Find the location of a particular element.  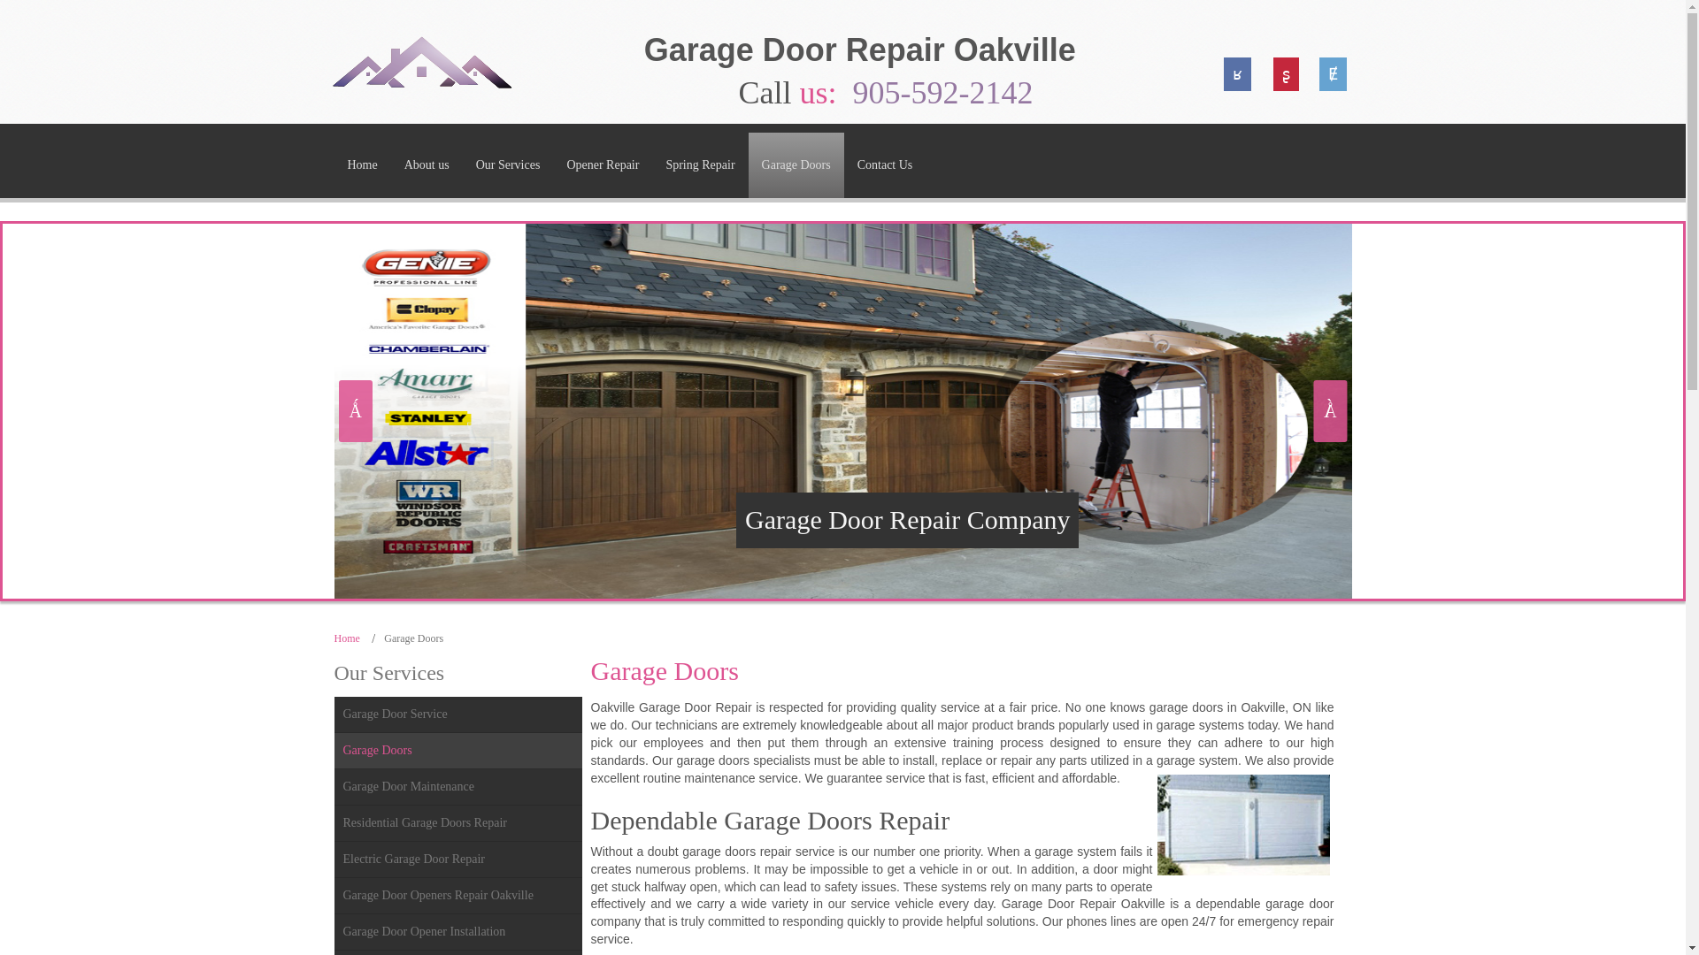

Garage Doors is located at coordinates (796, 164).